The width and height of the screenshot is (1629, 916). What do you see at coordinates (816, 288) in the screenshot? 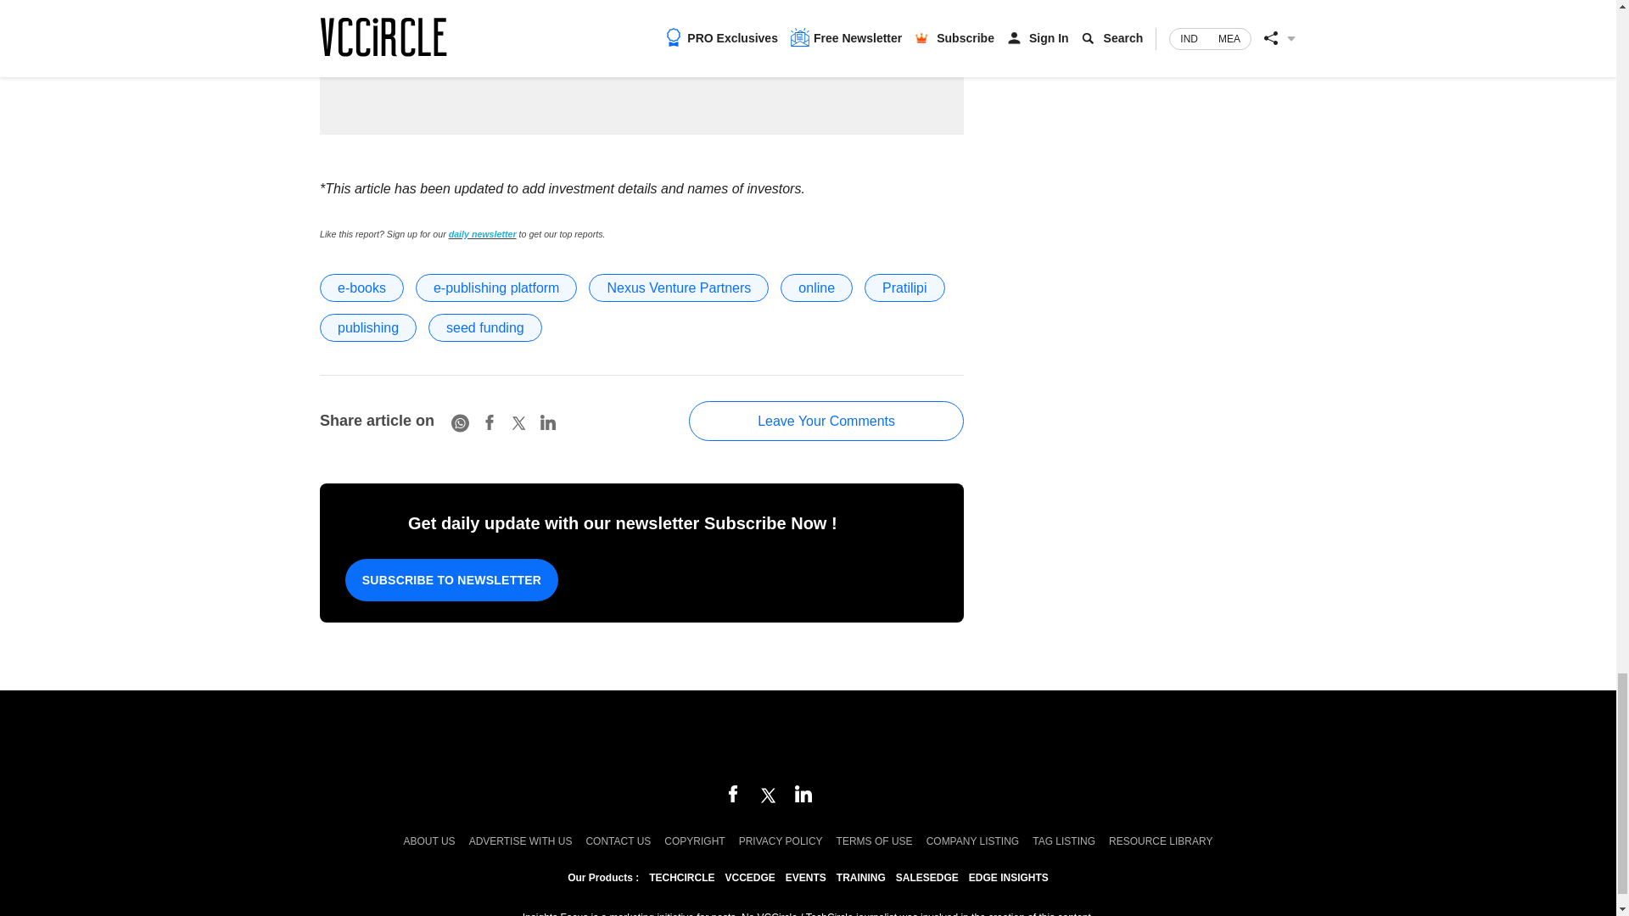
I see `online` at bounding box center [816, 288].